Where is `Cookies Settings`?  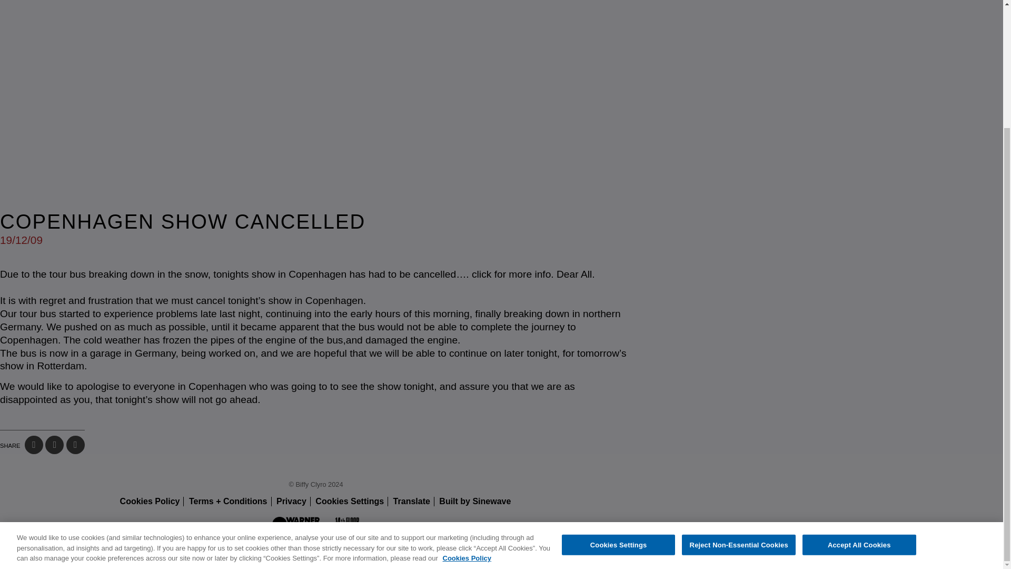 Cookies Settings is located at coordinates (350, 501).